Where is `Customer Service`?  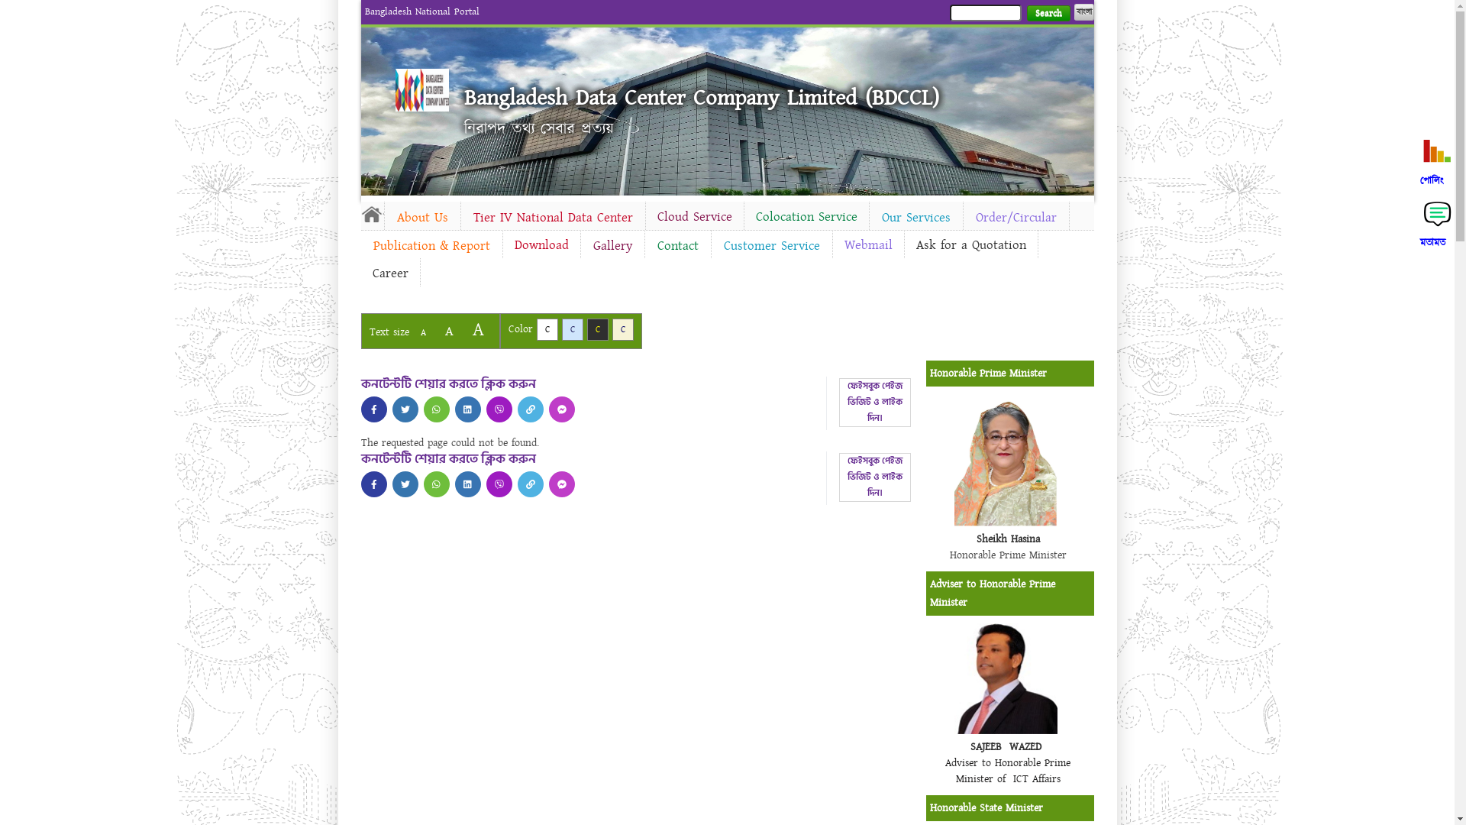 Customer Service is located at coordinates (772, 246).